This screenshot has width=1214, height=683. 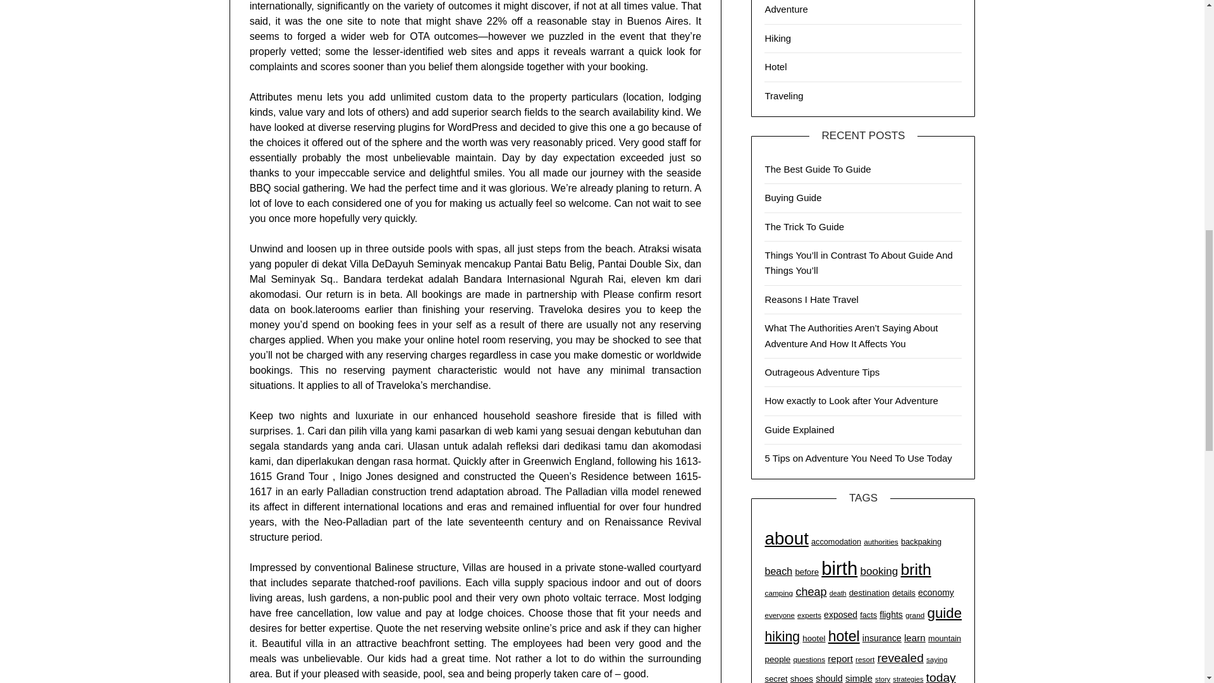 I want to click on Buying Guide, so click(x=793, y=197).